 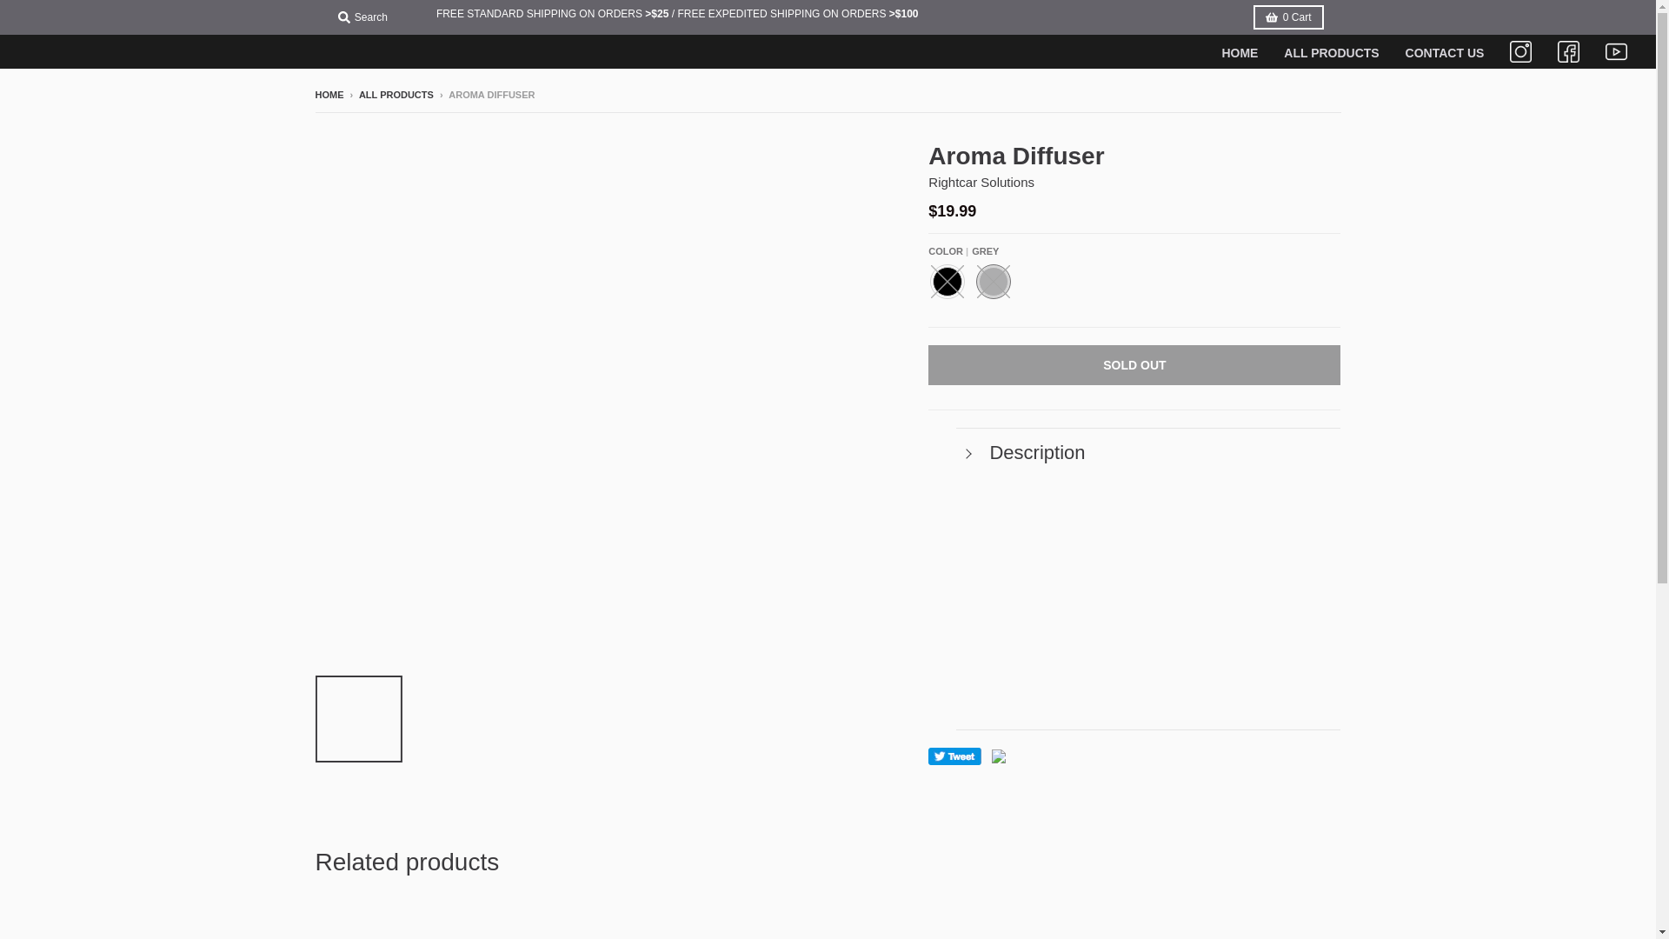 I want to click on HOME, so click(x=1240, y=52).